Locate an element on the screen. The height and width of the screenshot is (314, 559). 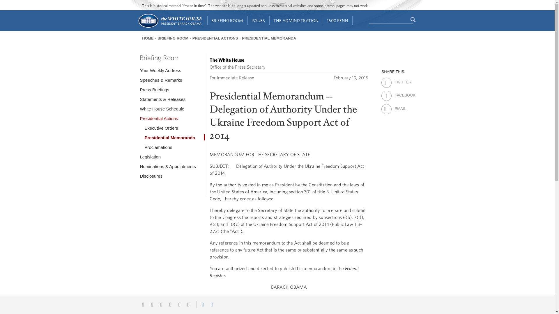
Contact the Whitehouse. is located at coordinates (200, 304).